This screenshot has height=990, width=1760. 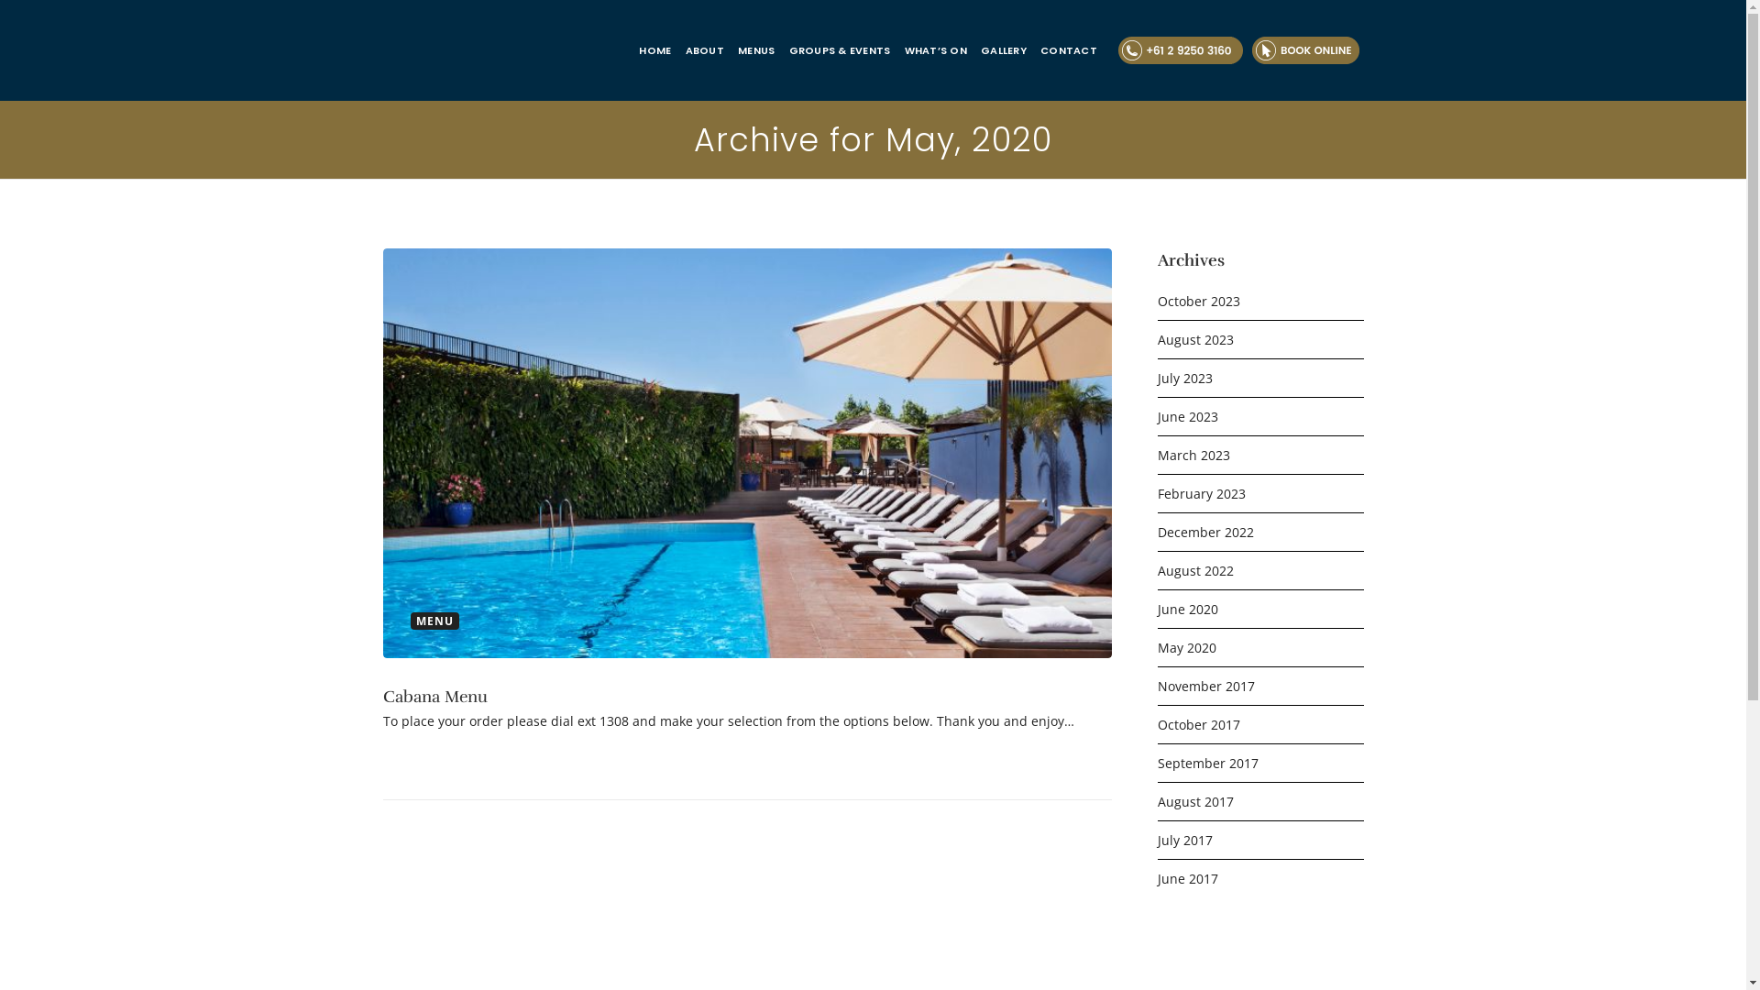 What do you see at coordinates (1259, 840) in the screenshot?
I see `July 2017` at bounding box center [1259, 840].